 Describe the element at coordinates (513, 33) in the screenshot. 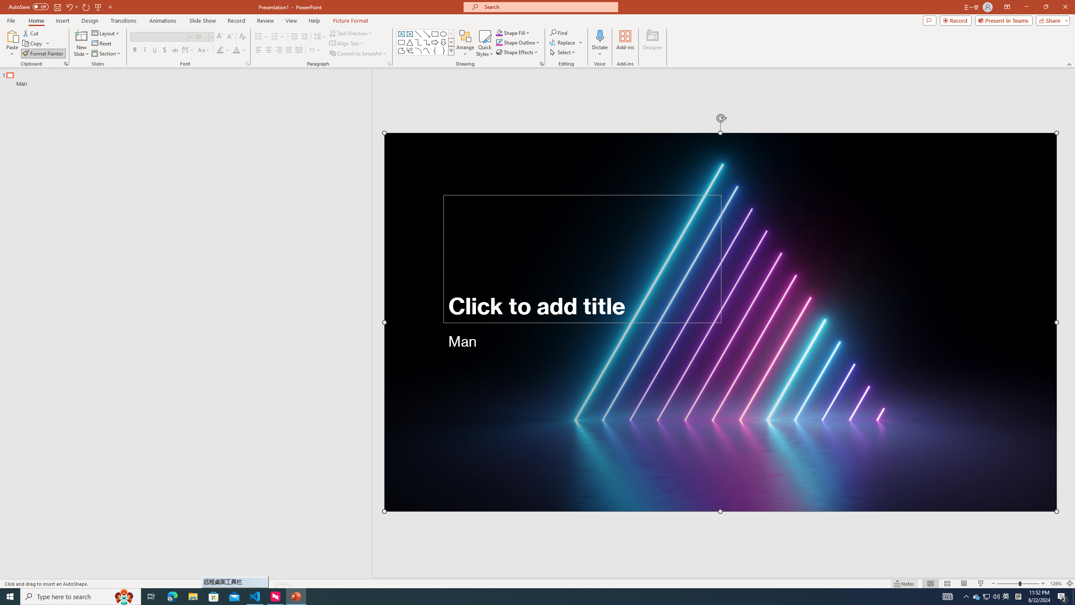

I see `Shape Fill` at that location.